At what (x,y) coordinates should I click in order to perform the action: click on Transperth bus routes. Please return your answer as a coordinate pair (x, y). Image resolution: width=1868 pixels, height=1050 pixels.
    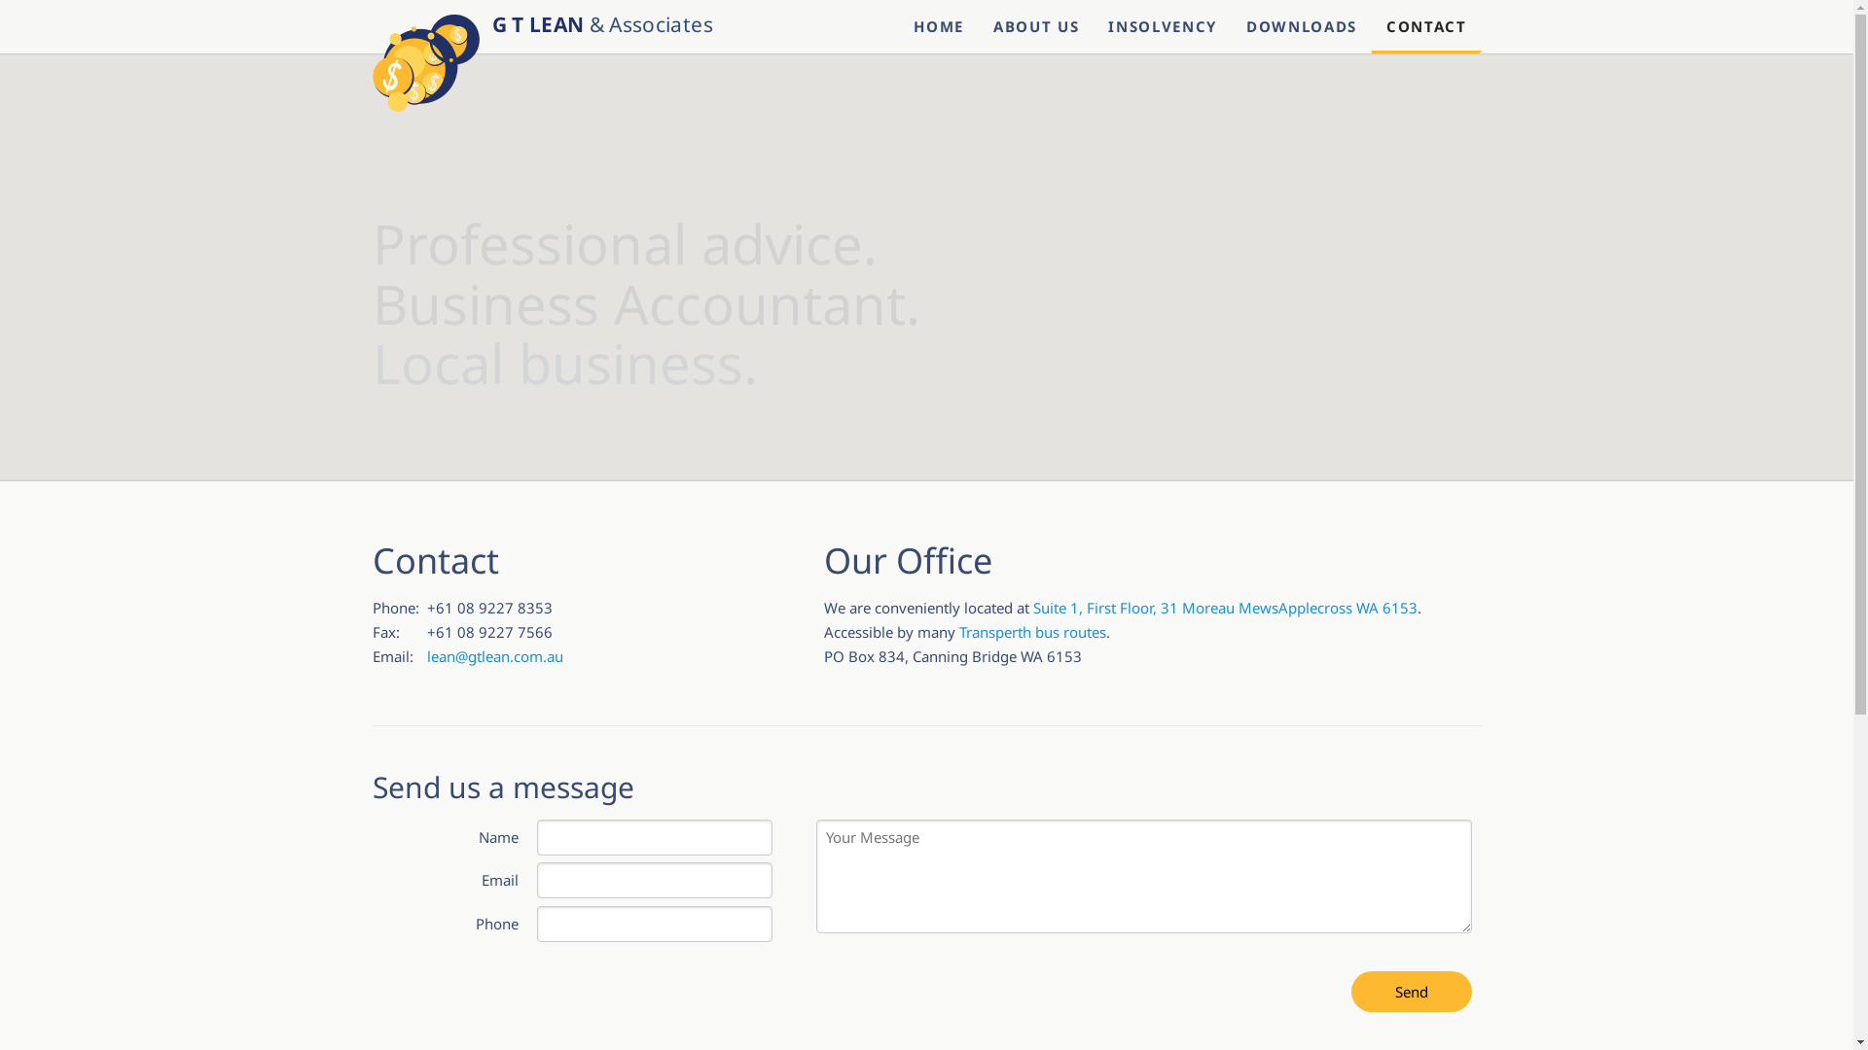
    Looking at the image, I should click on (1033, 632).